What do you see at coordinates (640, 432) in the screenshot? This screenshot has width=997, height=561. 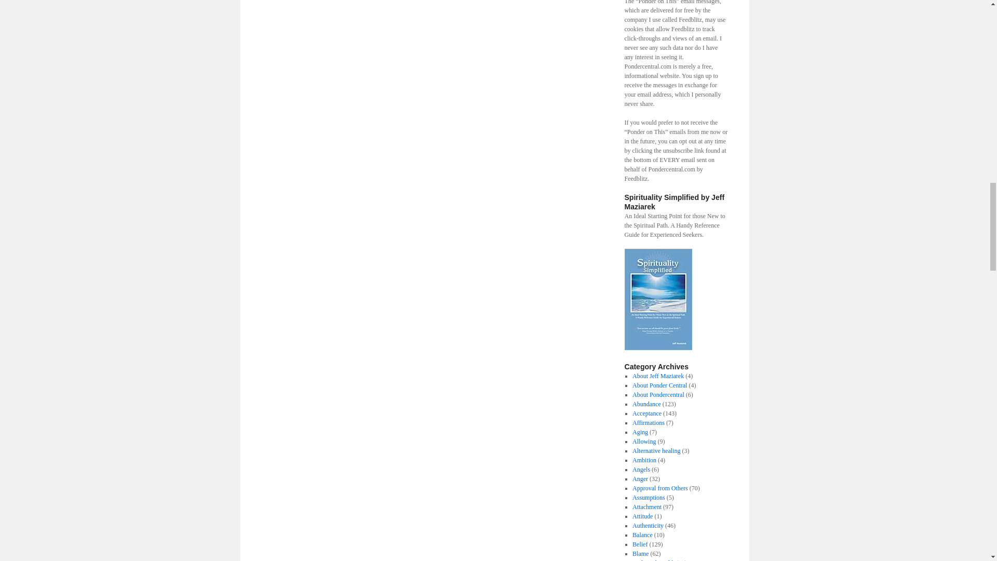 I see `Aging` at bounding box center [640, 432].